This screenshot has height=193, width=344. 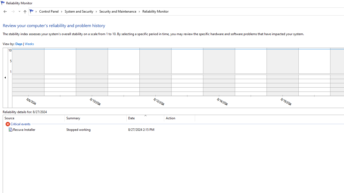 I want to click on Navigation buttons, so click(x=11, y=12).